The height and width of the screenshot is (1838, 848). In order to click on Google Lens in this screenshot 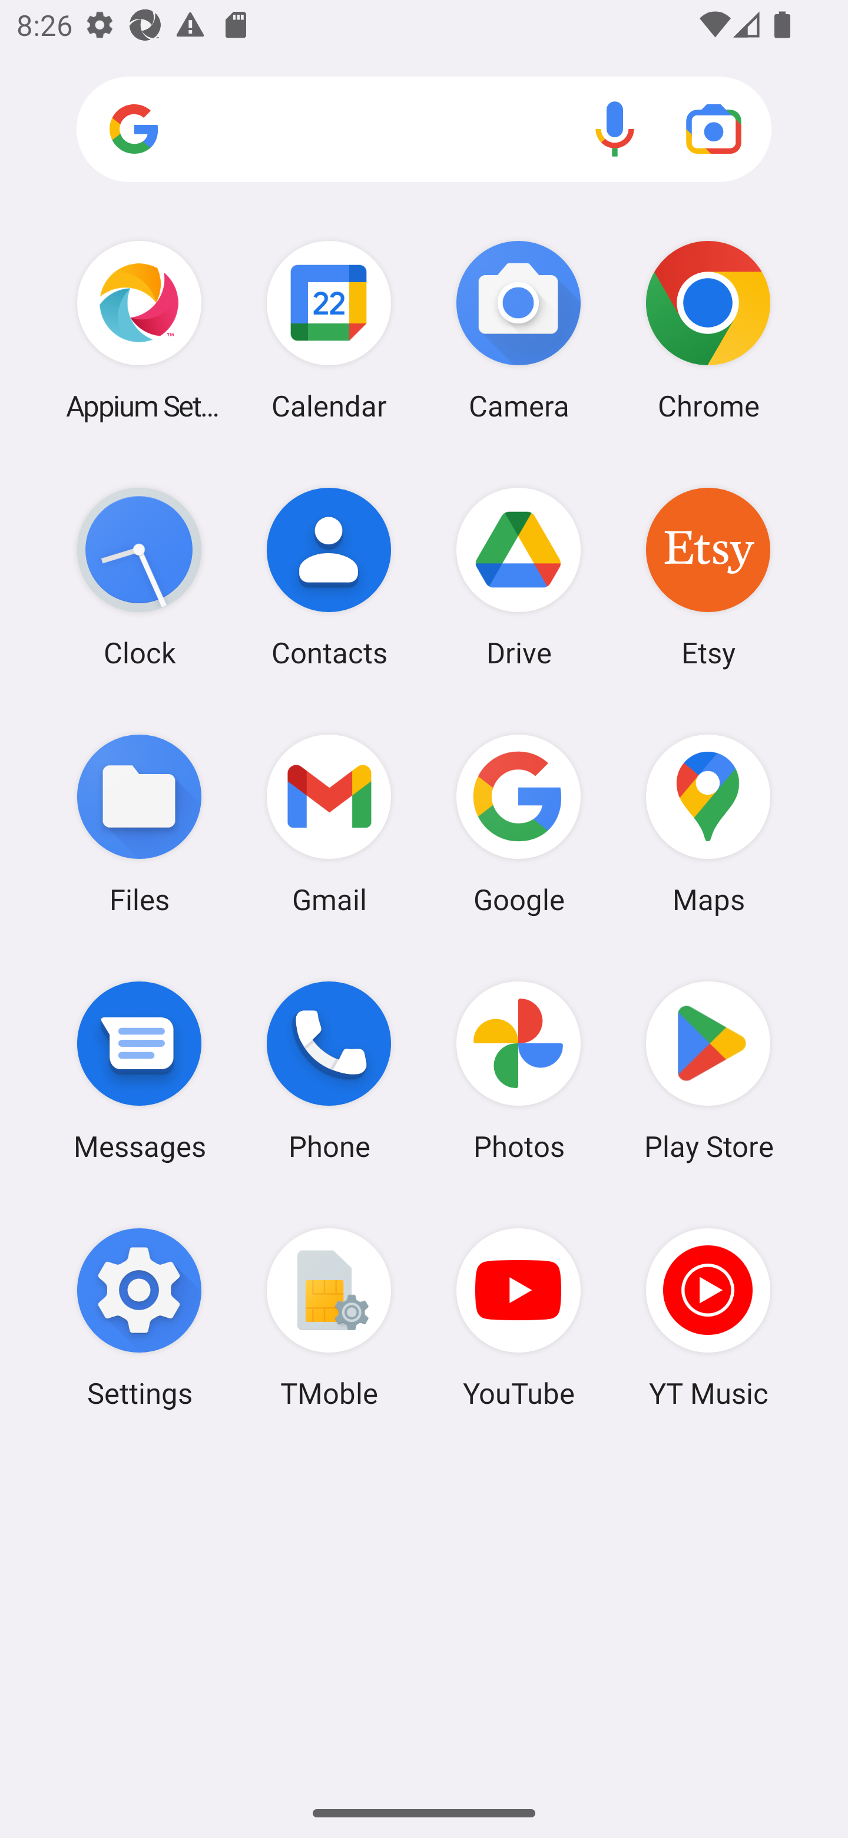, I will do `click(714, 128)`.